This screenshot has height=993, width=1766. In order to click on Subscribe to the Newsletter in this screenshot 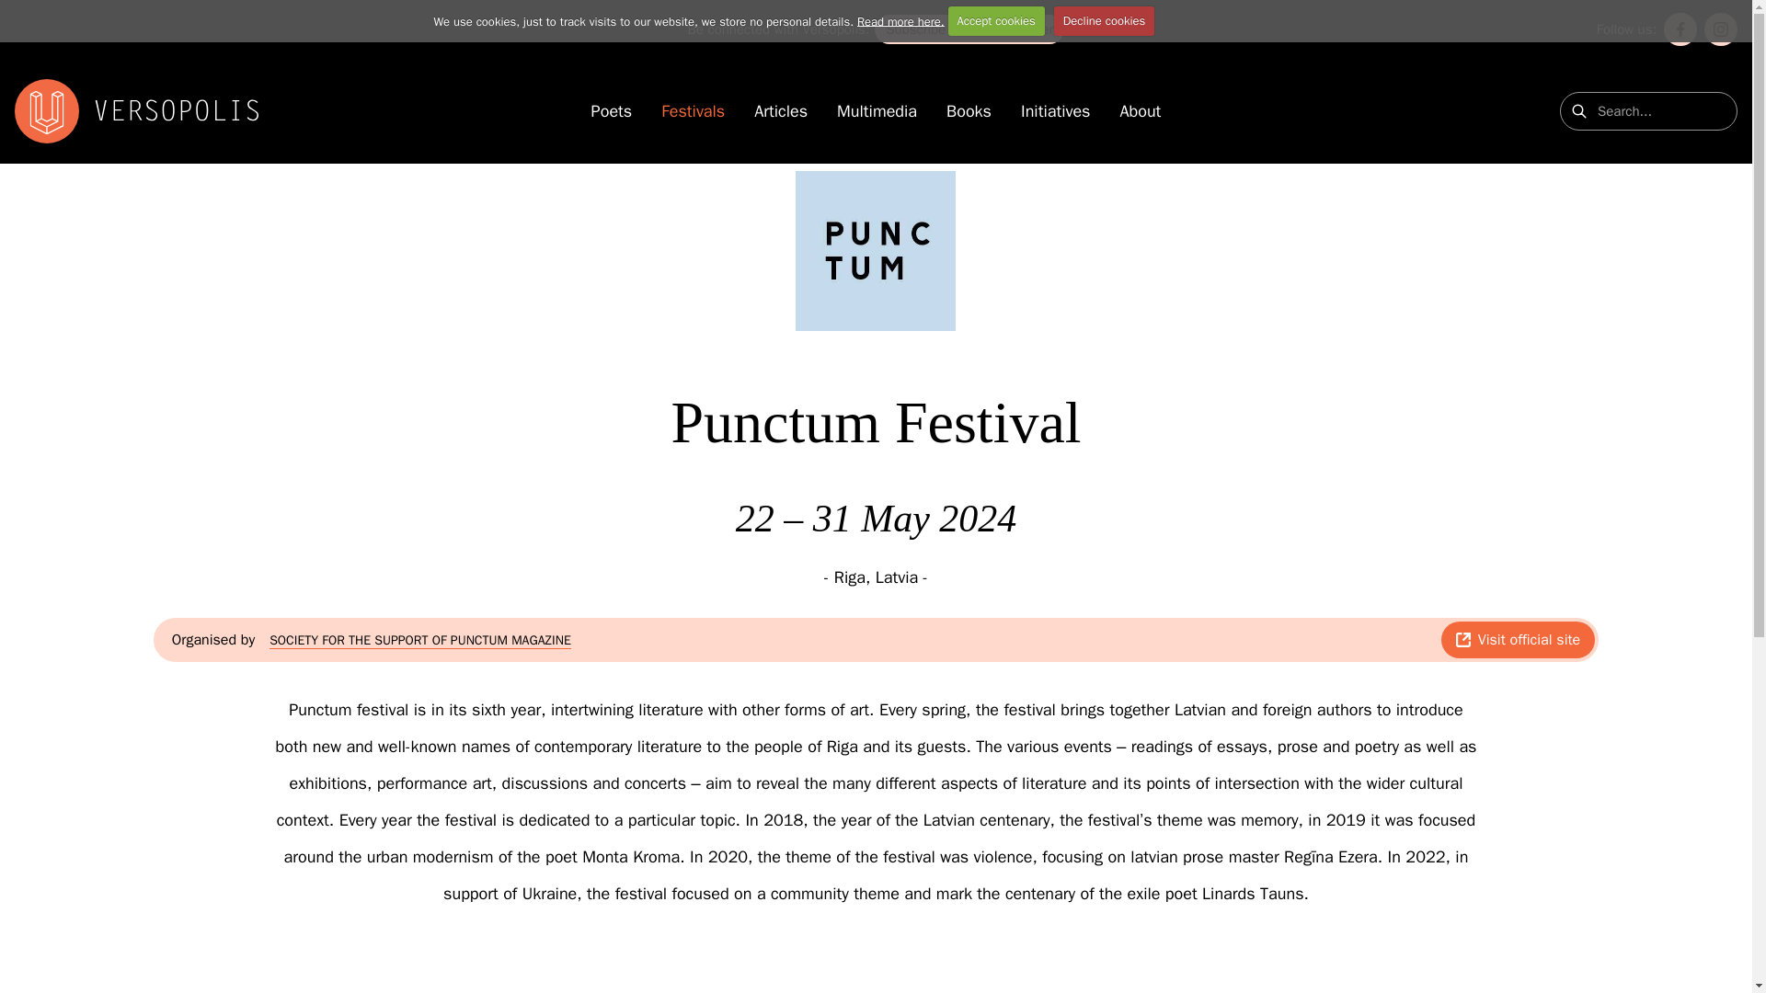, I will do `click(969, 29)`.